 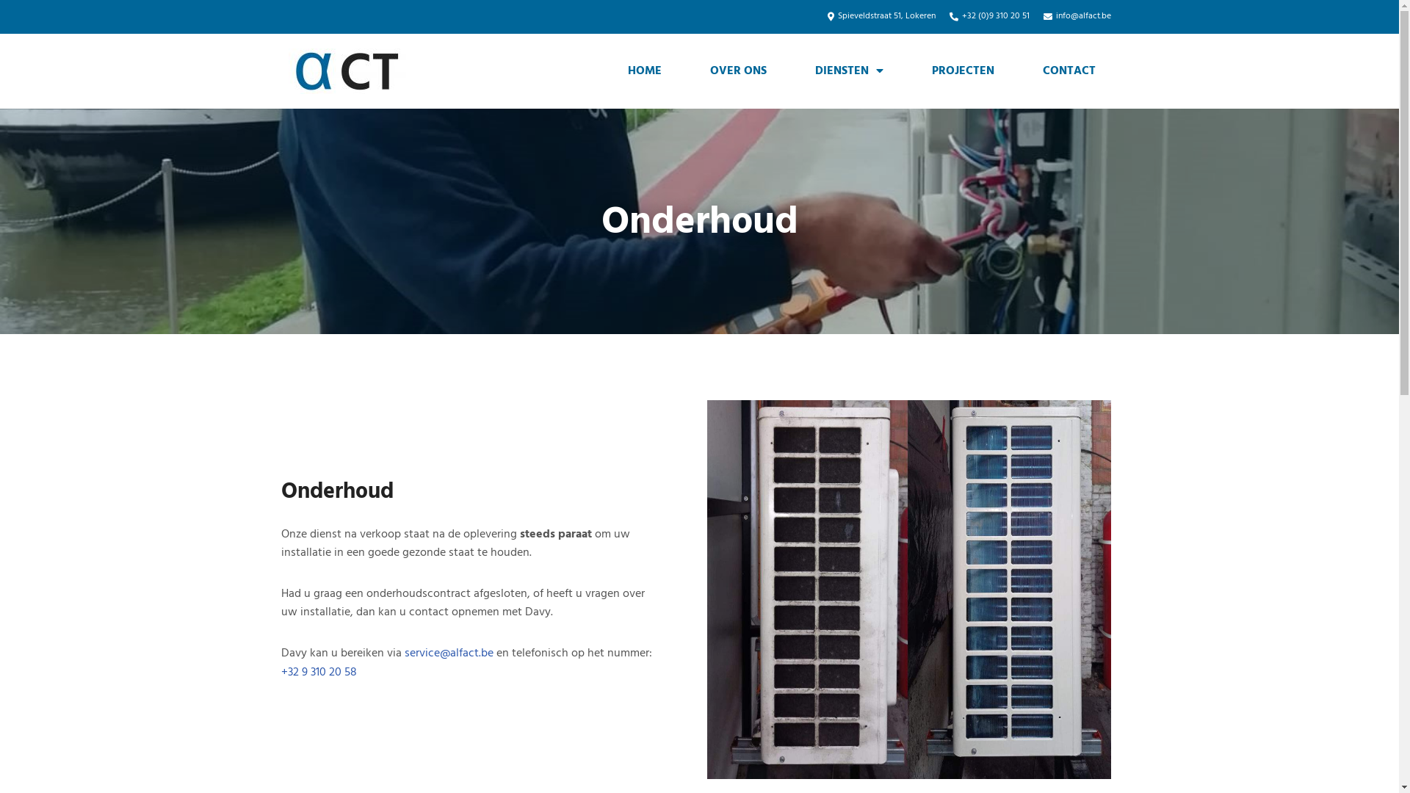 I want to click on DIENSTEN, so click(x=849, y=71).